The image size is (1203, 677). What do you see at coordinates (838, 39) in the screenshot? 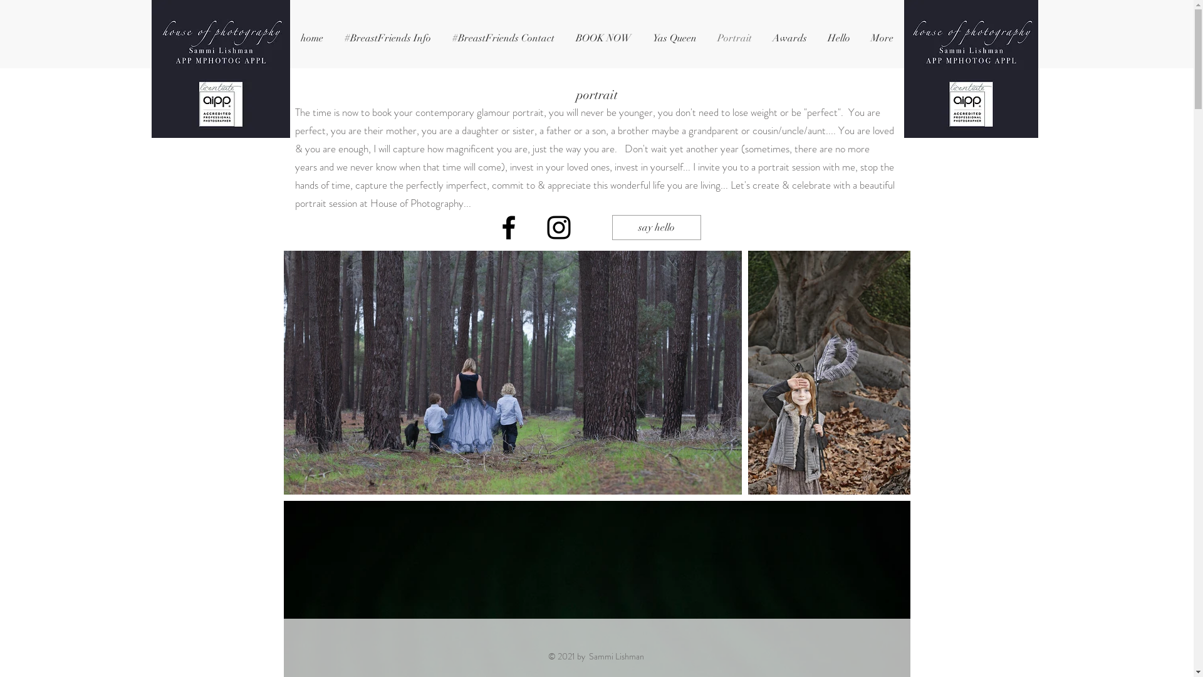
I see `Hello` at bounding box center [838, 39].